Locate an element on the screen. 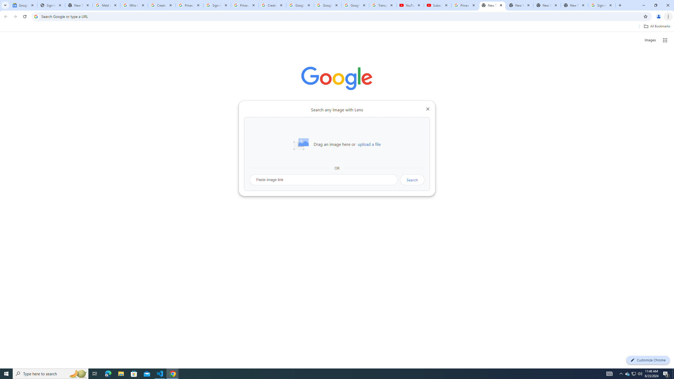 The image size is (674, 379). Paste image link is located at coordinates (324, 180).